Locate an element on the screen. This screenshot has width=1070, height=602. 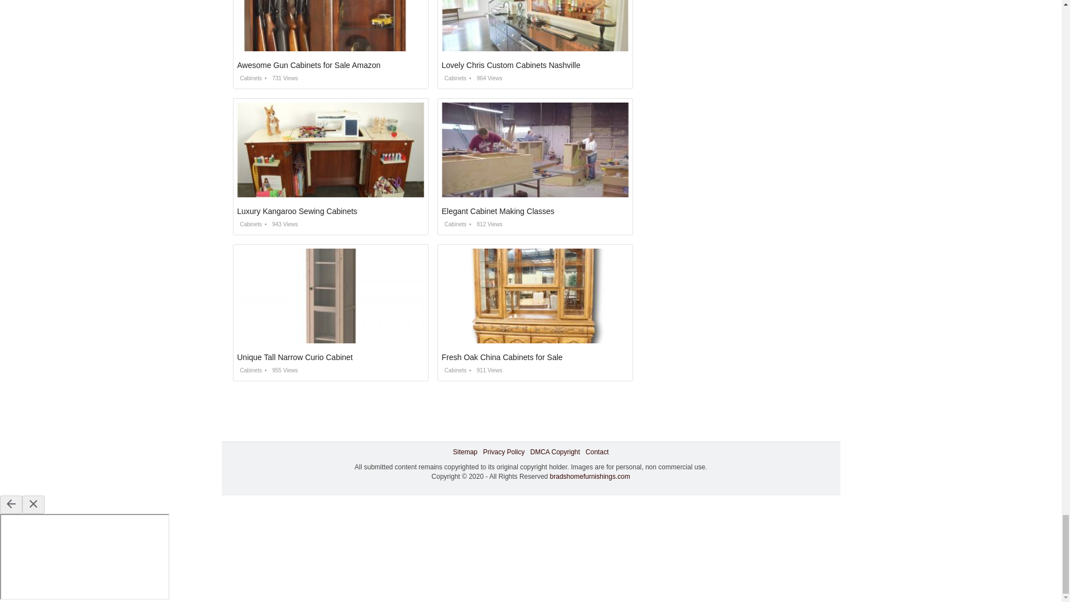
Cabinets is located at coordinates (453, 224).